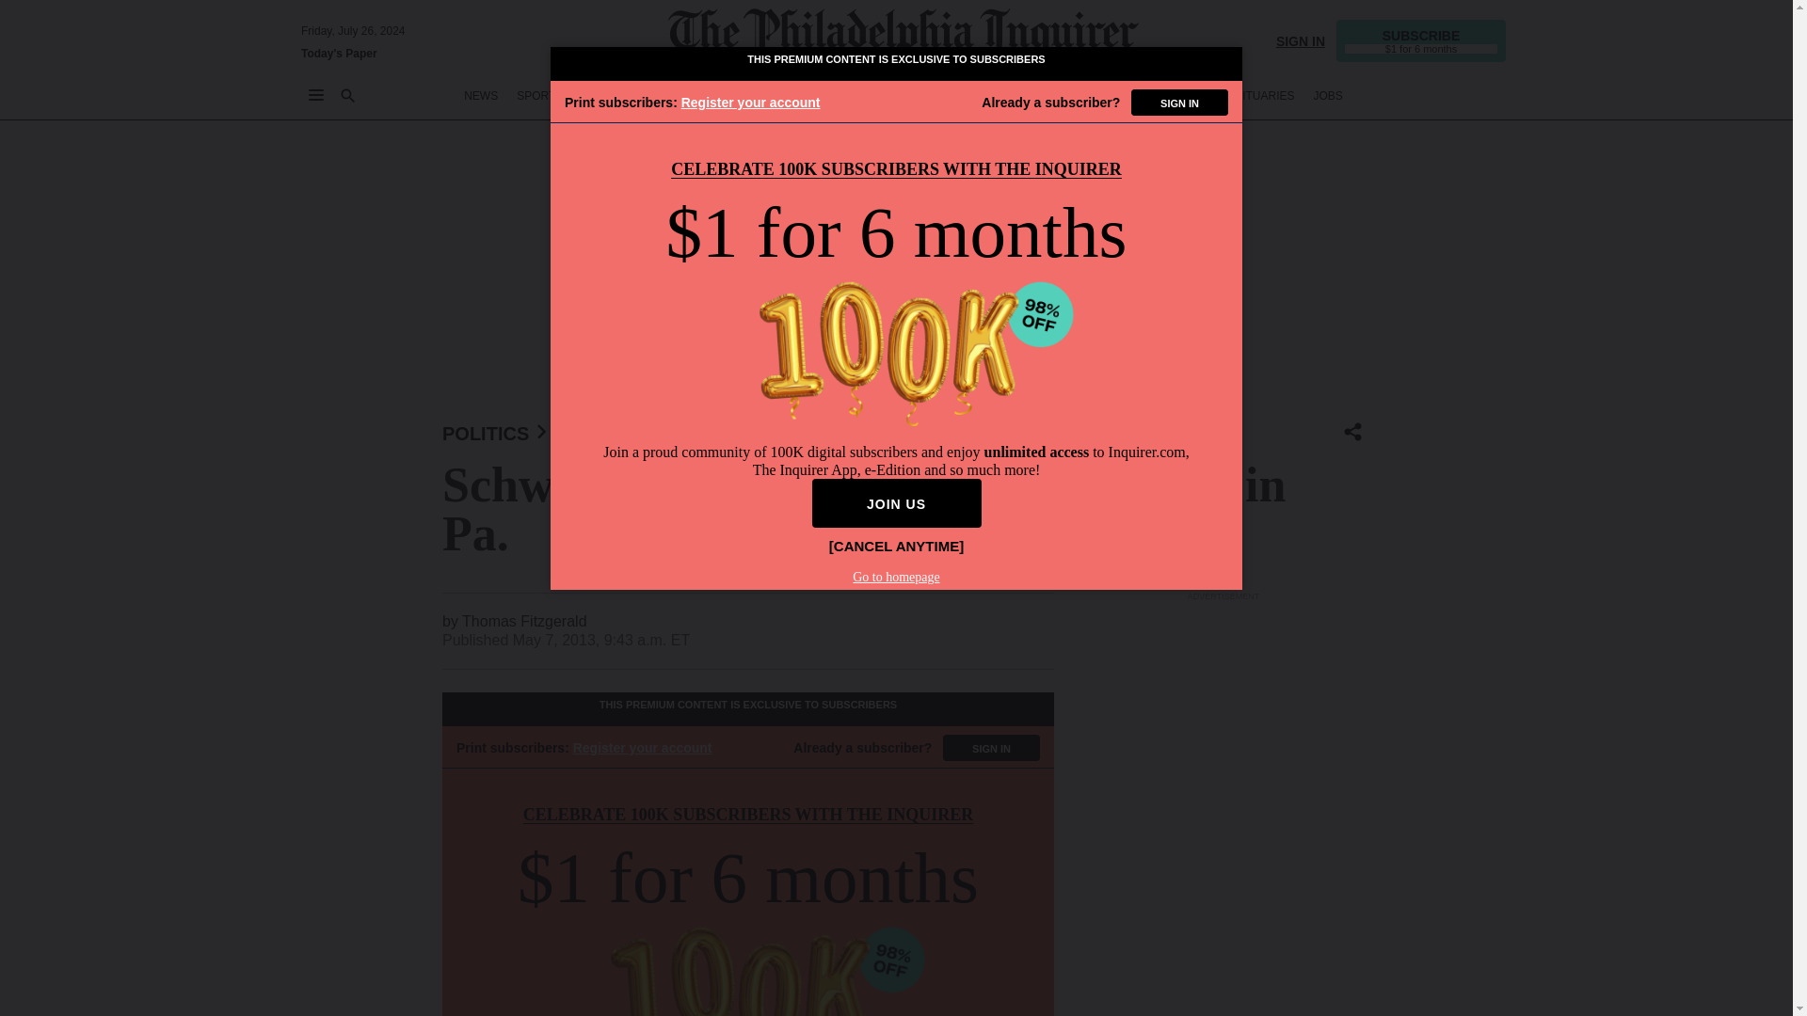 The image size is (1807, 1016). I want to click on JOBS, so click(1327, 96).